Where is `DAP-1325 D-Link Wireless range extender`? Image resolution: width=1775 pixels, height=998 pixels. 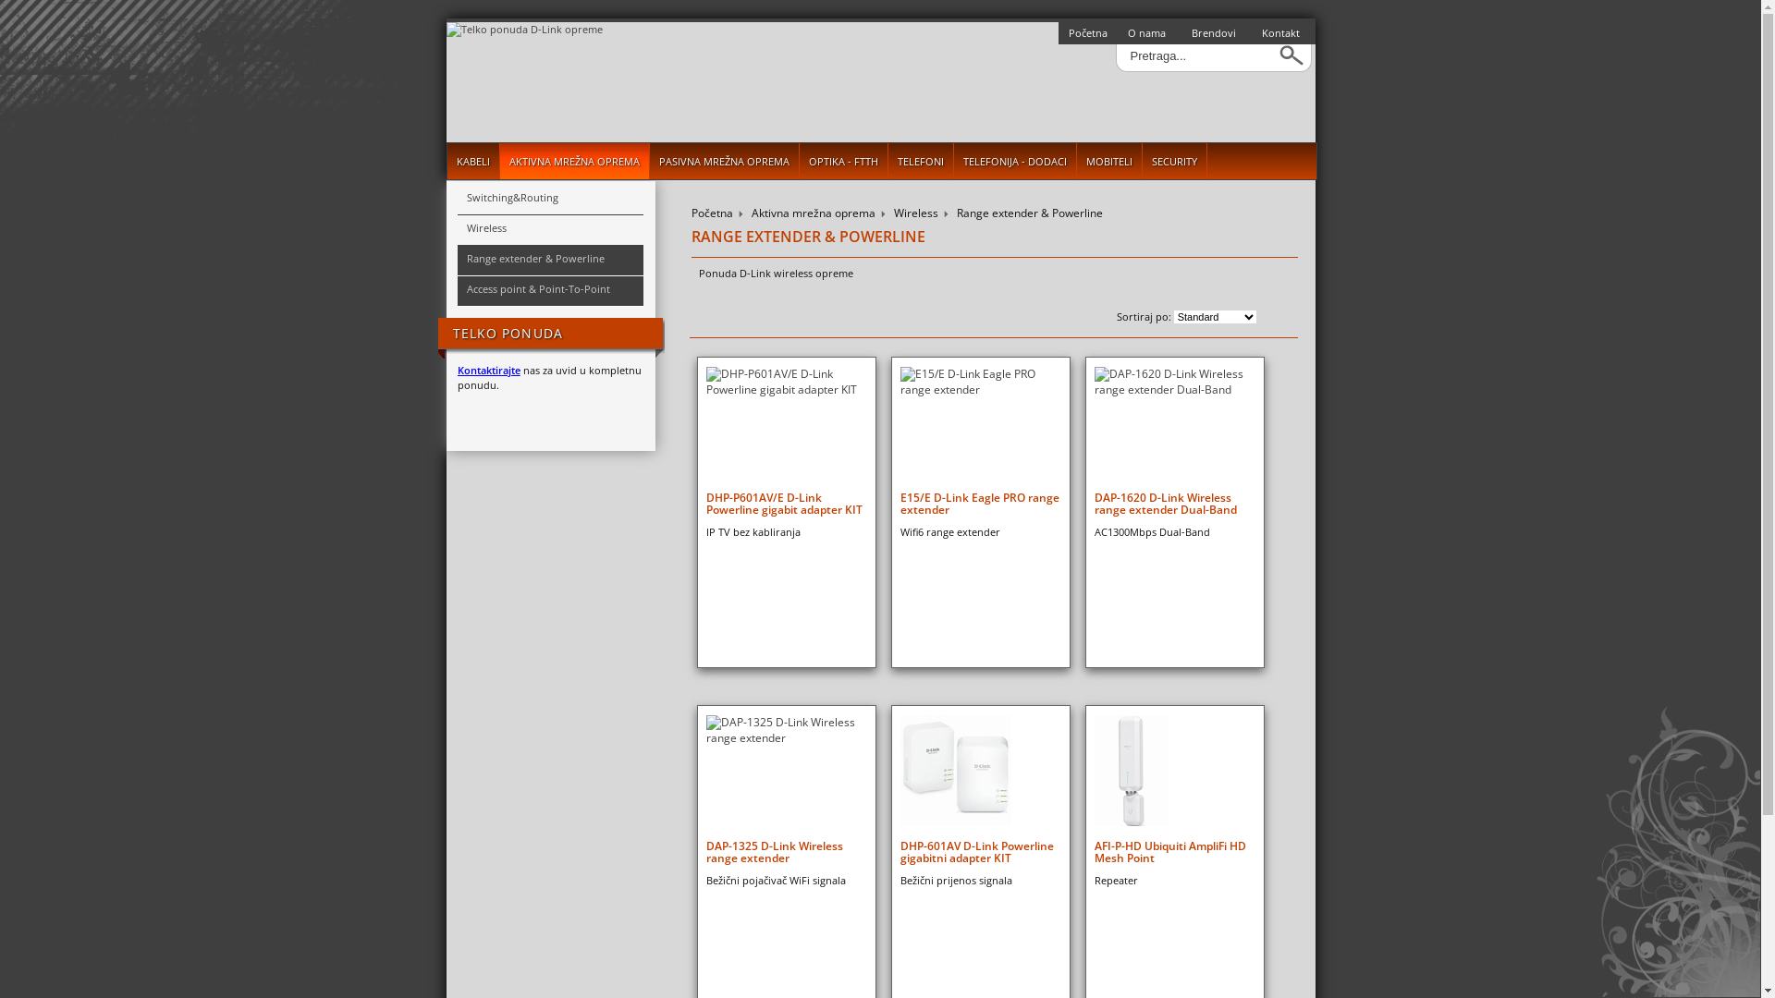
DAP-1325 D-Link Wireless range extender is located at coordinates (786, 852).